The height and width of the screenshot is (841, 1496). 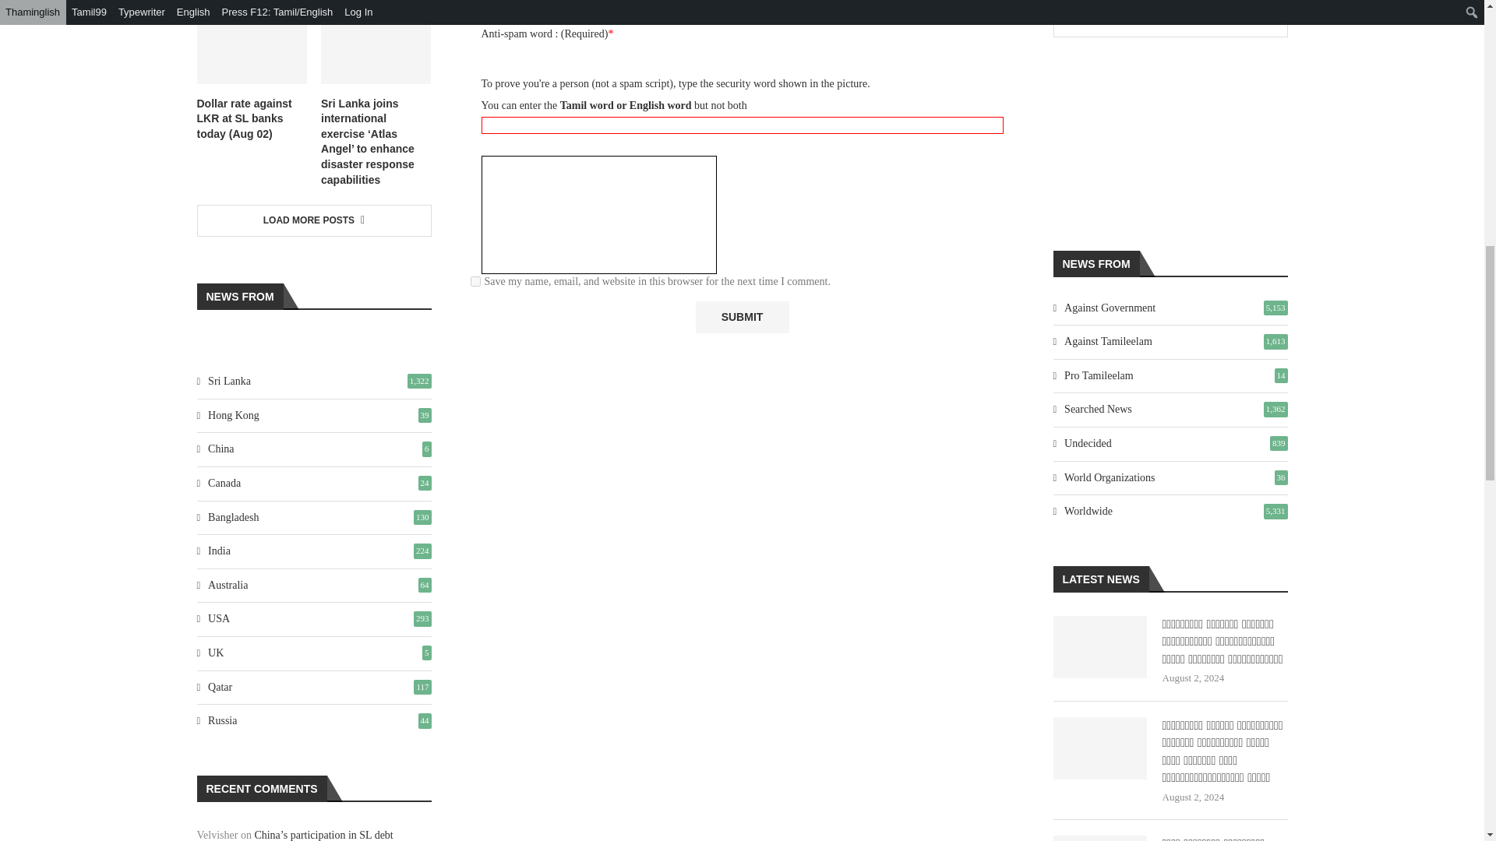 What do you see at coordinates (475, 282) in the screenshot?
I see `yes` at bounding box center [475, 282].